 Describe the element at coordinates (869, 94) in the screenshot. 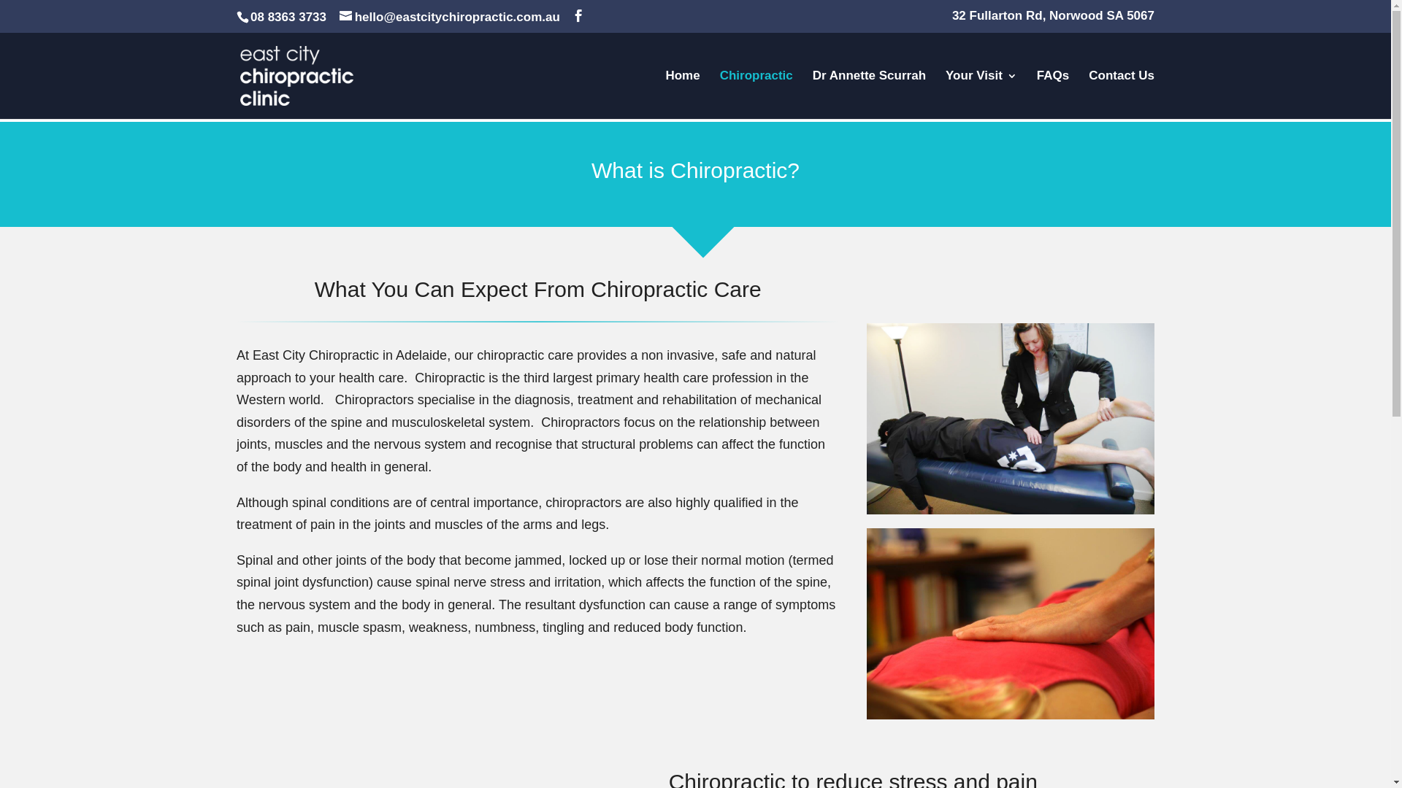

I see `Dr Annette Scurrah` at that location.